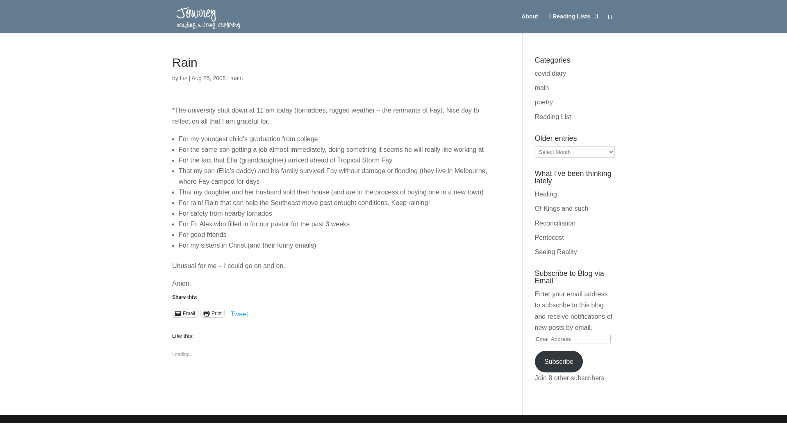 The image size is (787, 442). Describe the element at coordinates (529, 23) in the screenshot. I see `About` at that location.